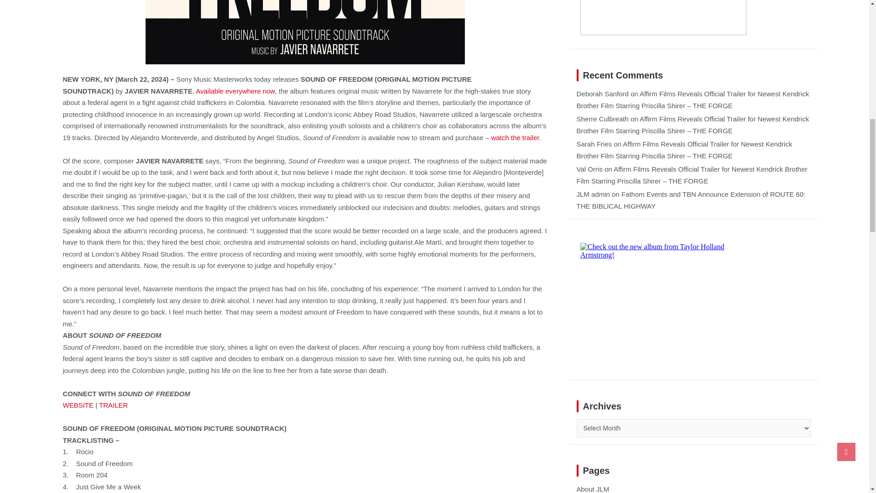  Describe the element at coordinates (515, 137) in the screenshot. I see `watch the trailer` at that location.